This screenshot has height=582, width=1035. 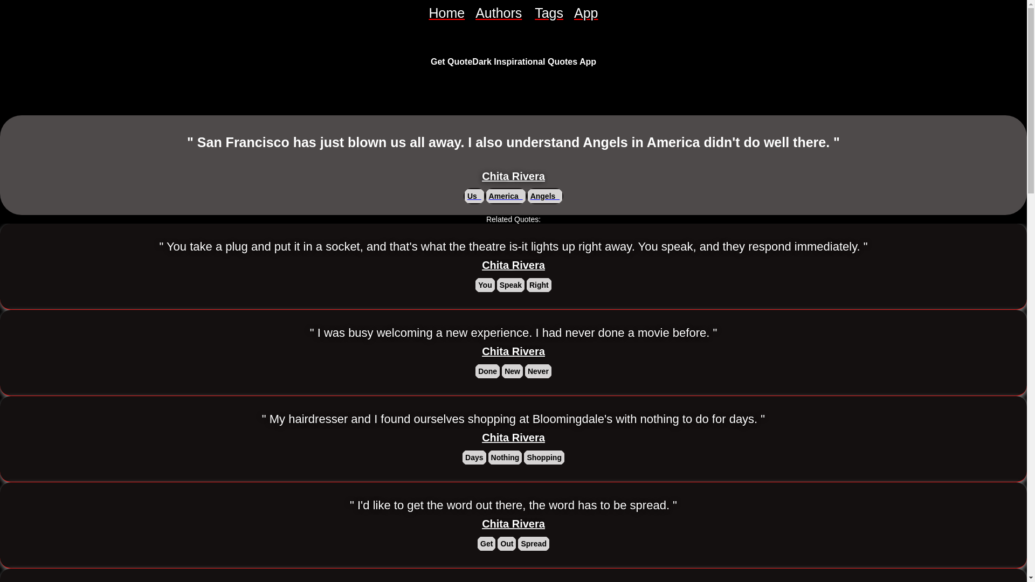 What do you see at coordinates (474, 196) in the screenshot?
I see `Us  ` at bounding box center [474, 196].